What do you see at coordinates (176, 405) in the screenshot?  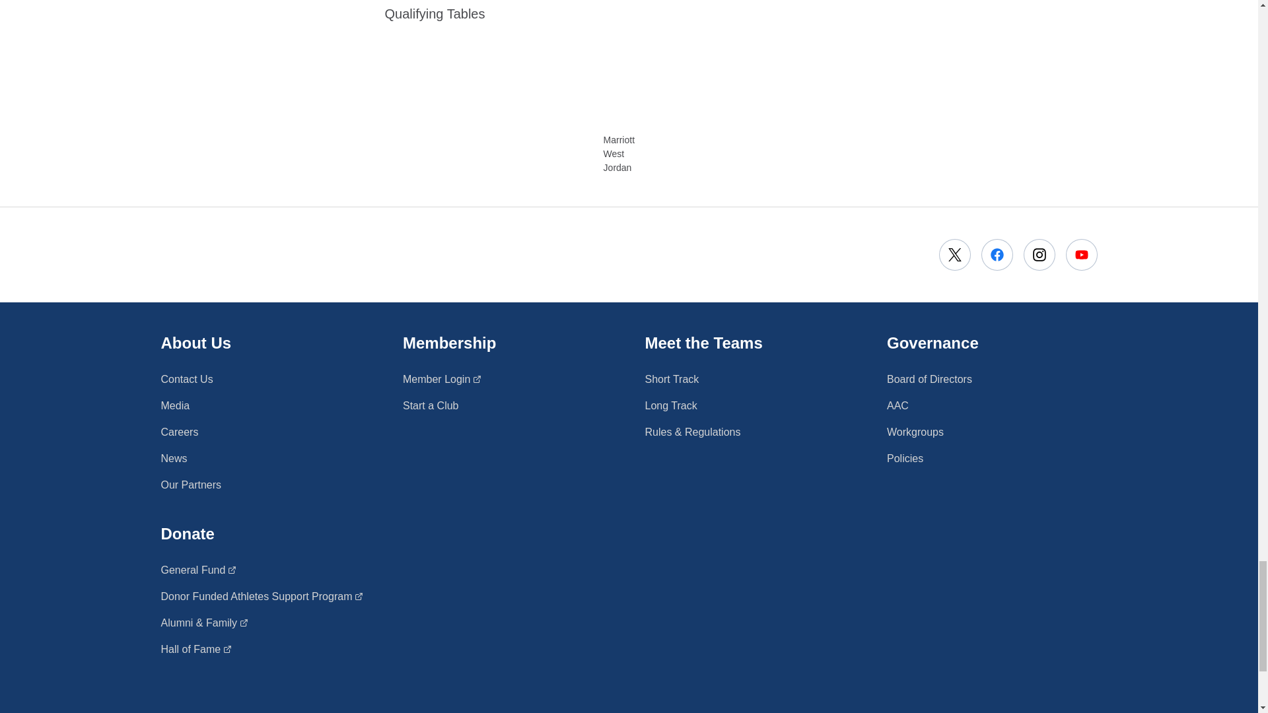 I see `Contact Us` at bounding box center [176, 405].